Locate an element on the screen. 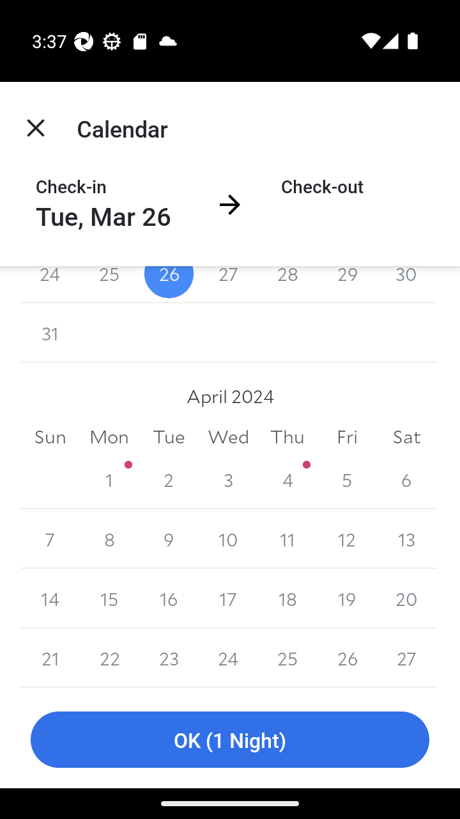  Wed is located at coordinates (228, 436).